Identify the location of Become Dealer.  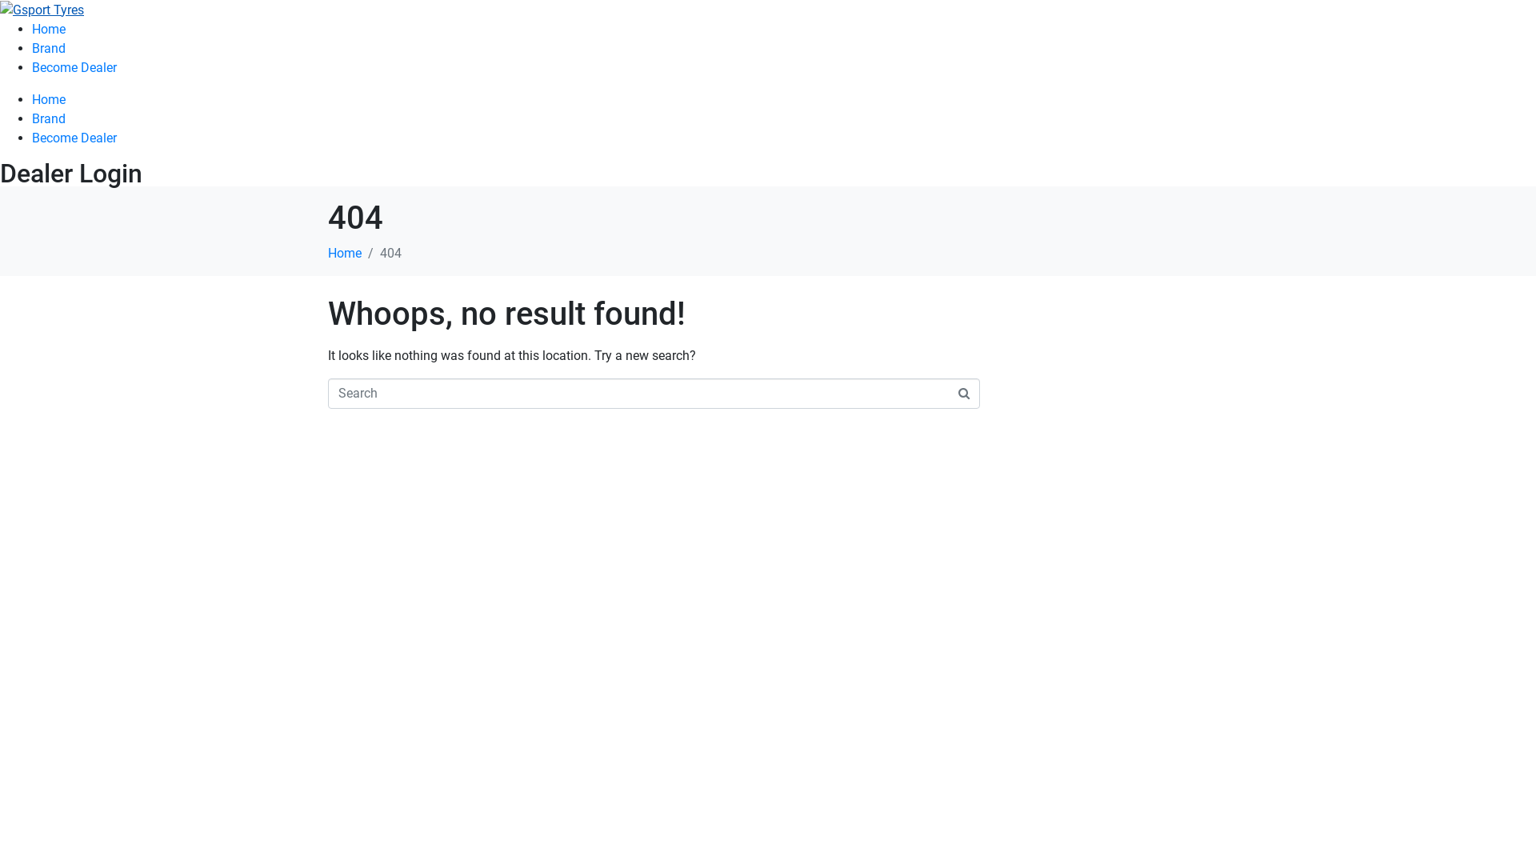
(74, 67).